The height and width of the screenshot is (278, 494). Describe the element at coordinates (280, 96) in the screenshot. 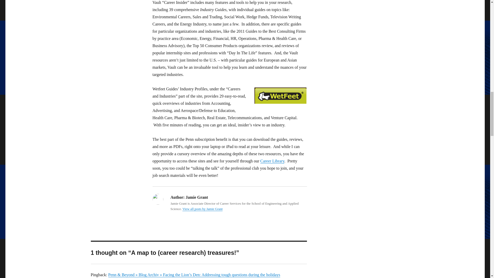

I see `Untitled-1 copy` at that location.